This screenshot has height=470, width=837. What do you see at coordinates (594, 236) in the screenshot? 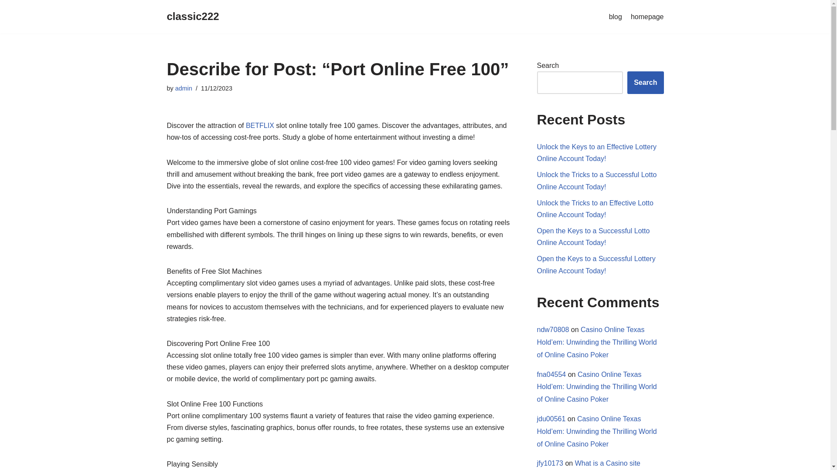
I see `Open the Keys to a Successful Lotto Online Account Today!` at bounding box center [594, 236].